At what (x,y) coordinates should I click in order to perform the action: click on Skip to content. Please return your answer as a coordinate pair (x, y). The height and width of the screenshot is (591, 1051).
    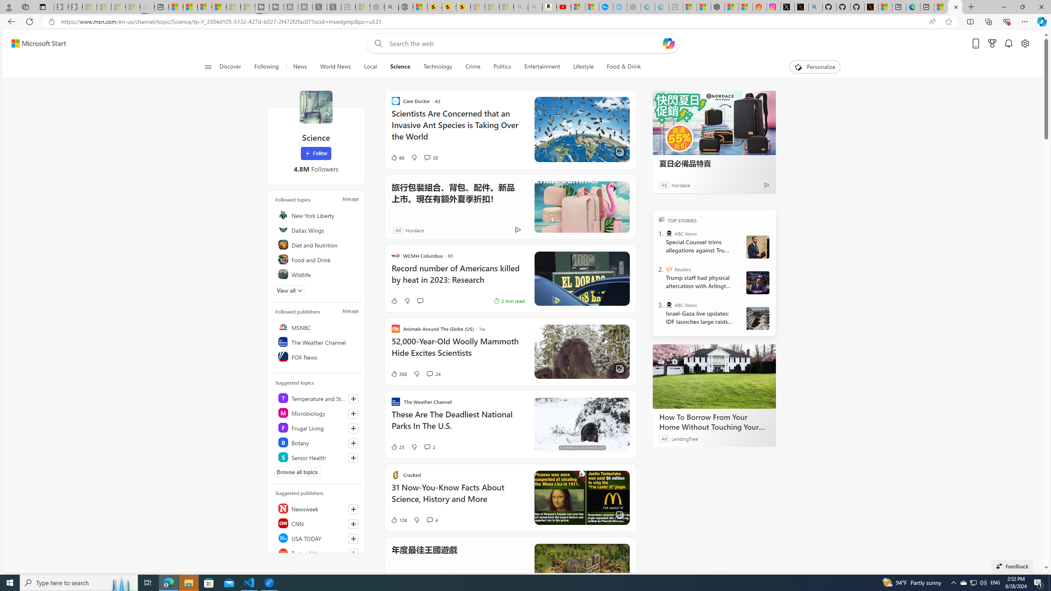
    Looking at the image, I should click on (35, 44).